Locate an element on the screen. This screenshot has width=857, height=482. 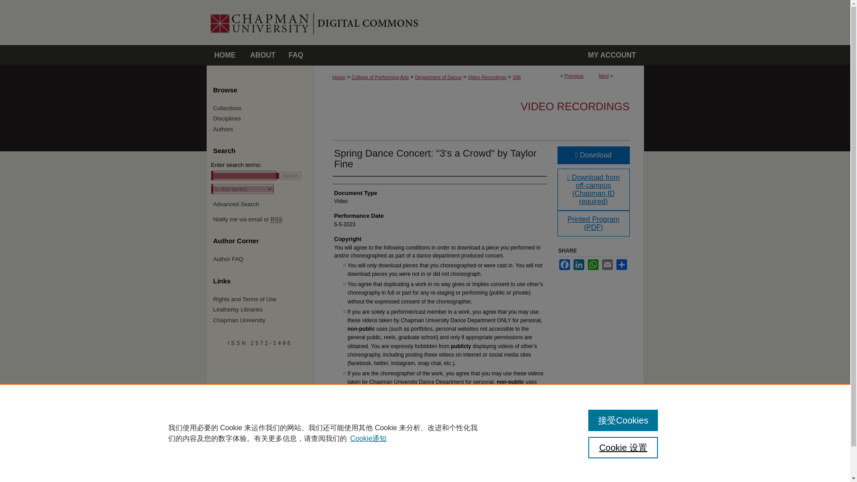
Search is located at coordinates (290, 175).